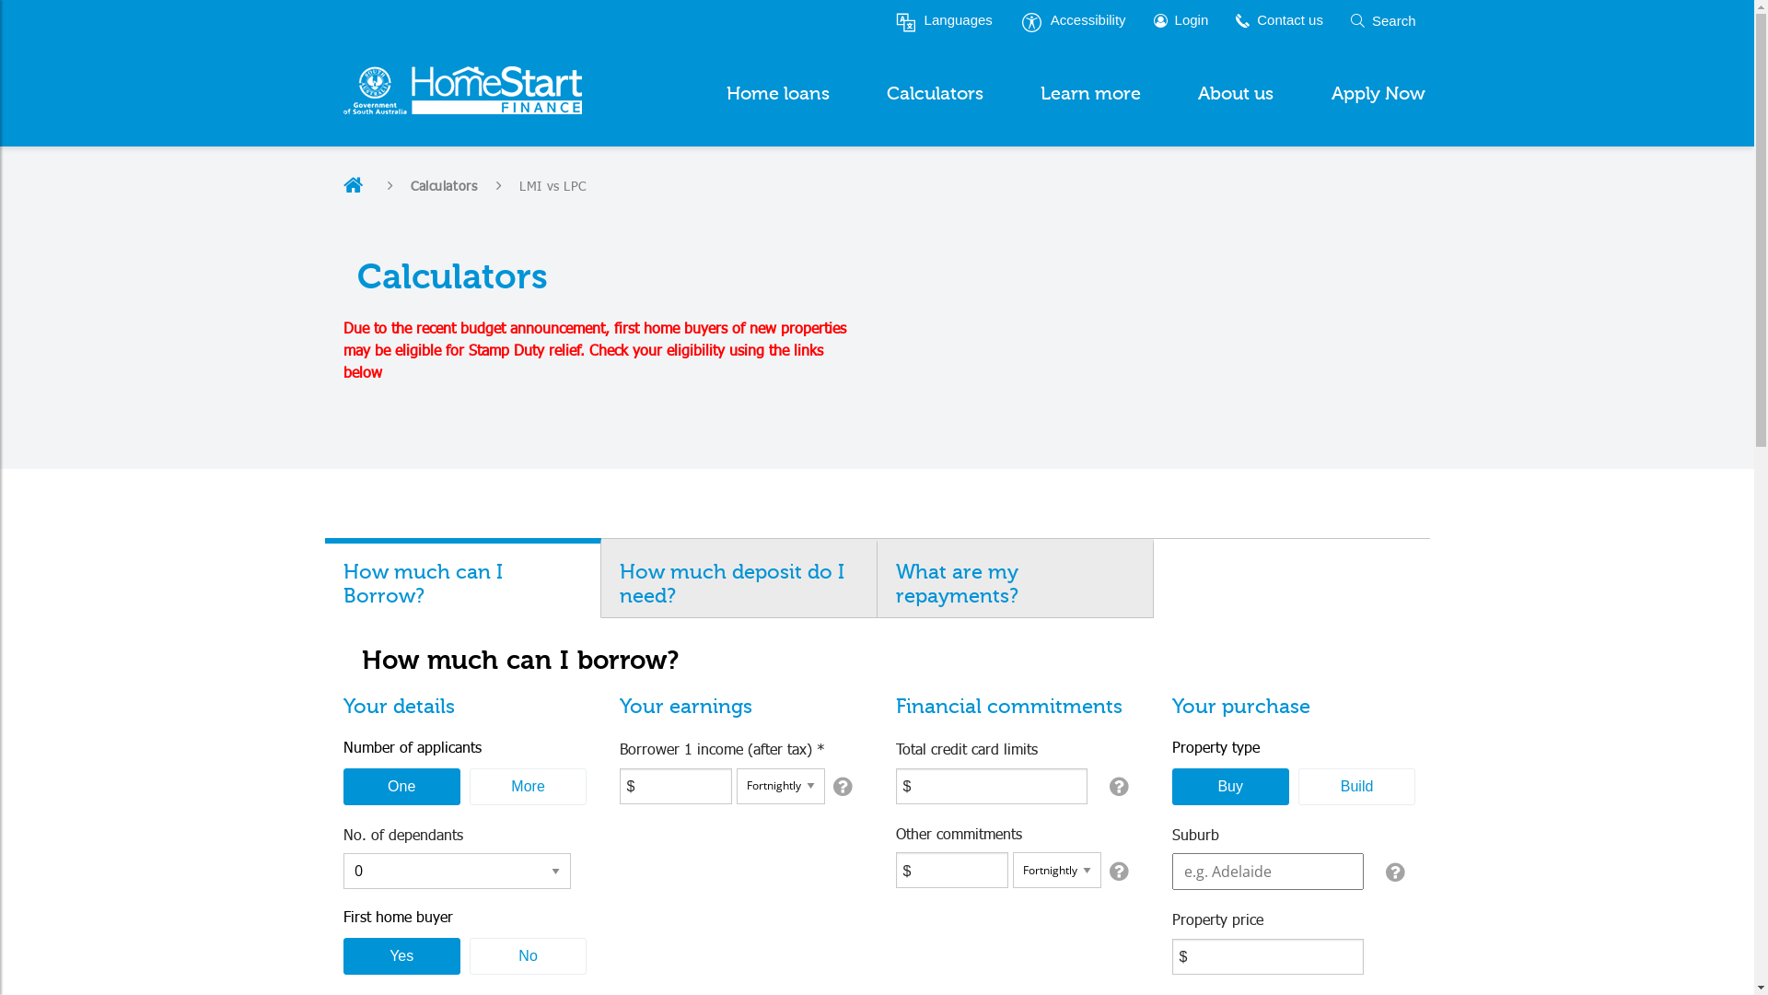 This screenshot has width=1768, height=995. Describe the element at coordinates (1236, 94) in the screenshot. I see `About us` at that location.